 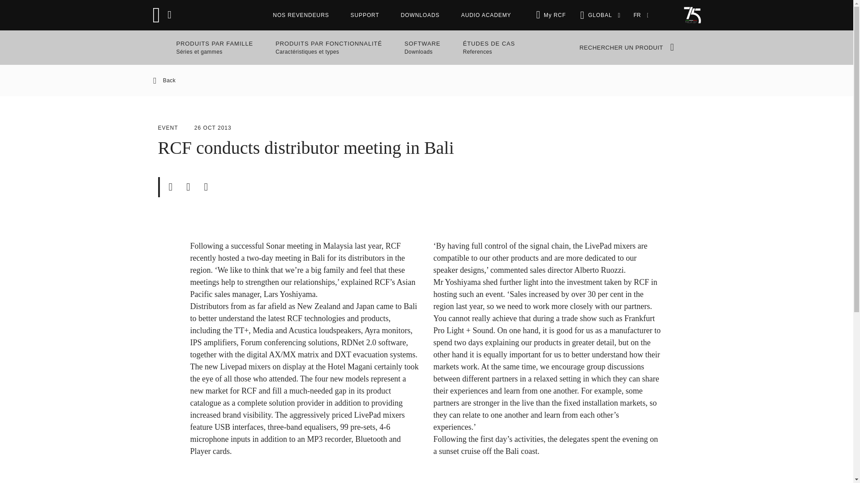 I want to click on My RCF, so click(x=422, y=47).